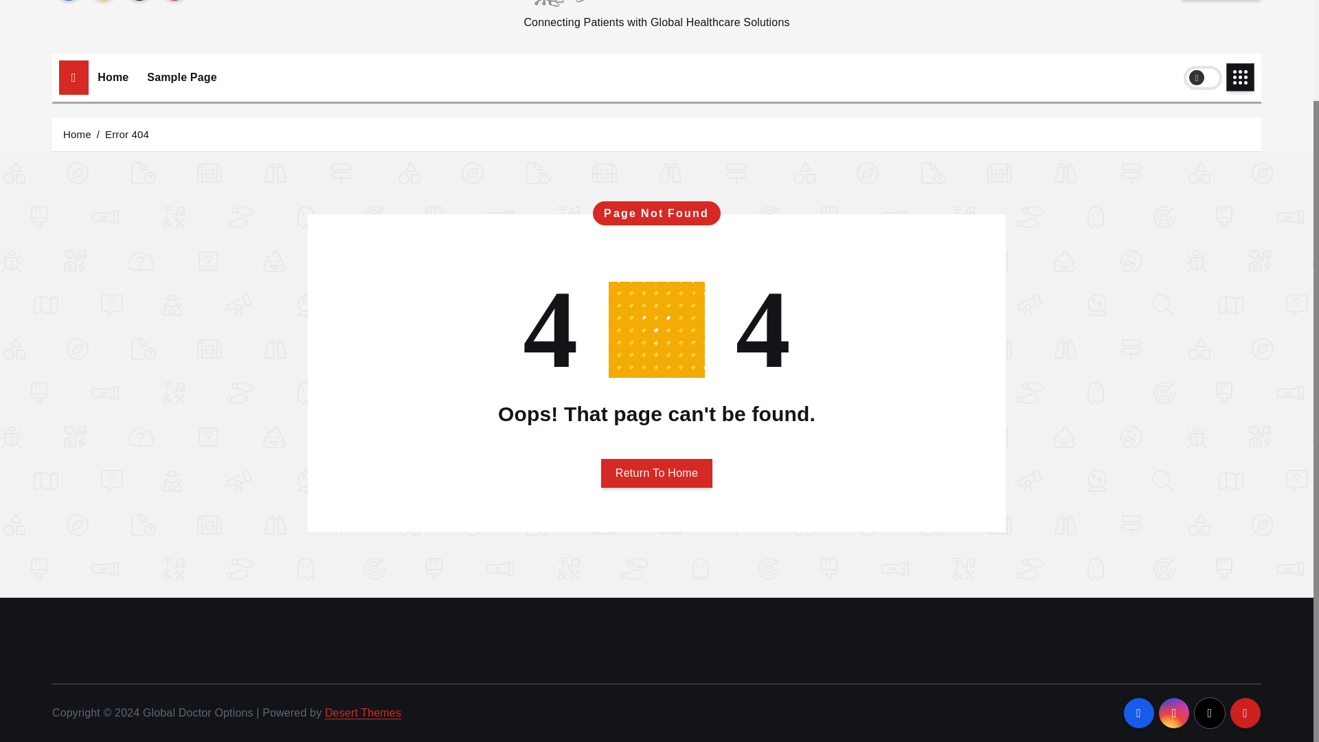  What do you see at coordinates (77, 134) in the screenshot?
I see `Home` at bounding box center [77, 134].